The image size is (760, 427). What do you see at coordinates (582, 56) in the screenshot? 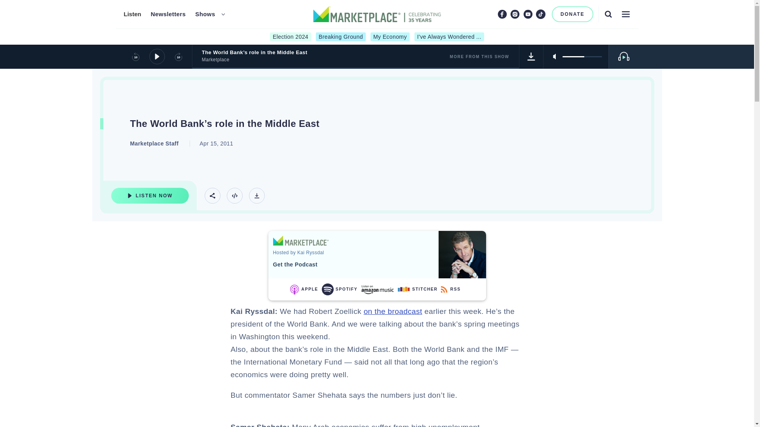
I see `volume` at bounding box center [582, 56].